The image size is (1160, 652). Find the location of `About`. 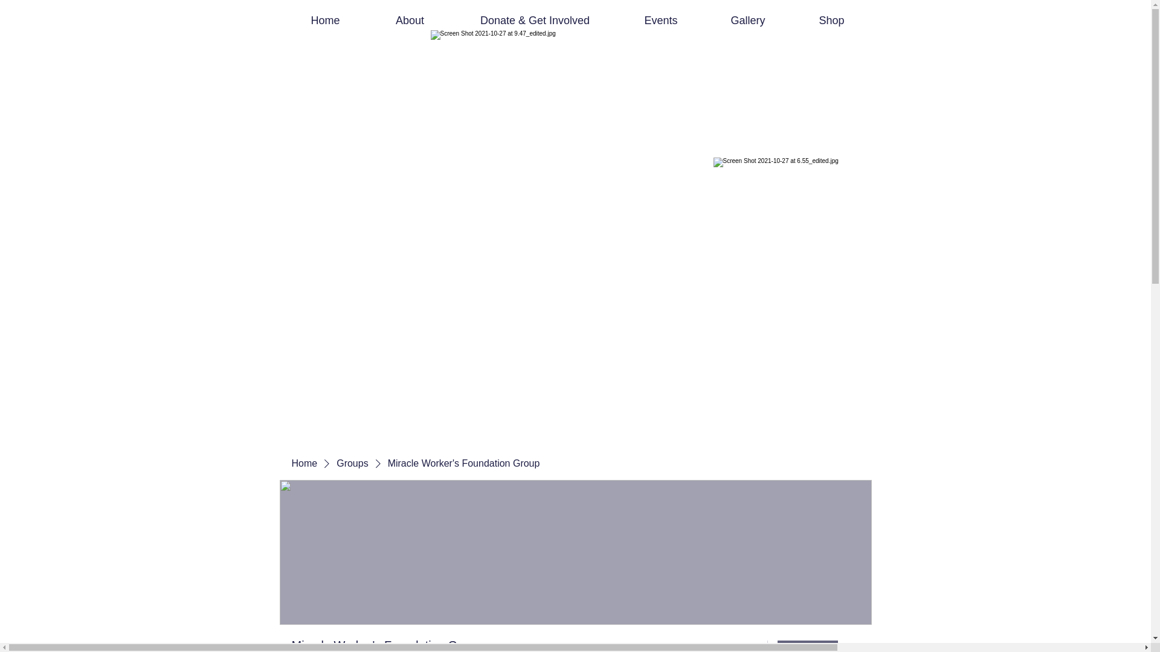

About is located at coordinates (410, 14).